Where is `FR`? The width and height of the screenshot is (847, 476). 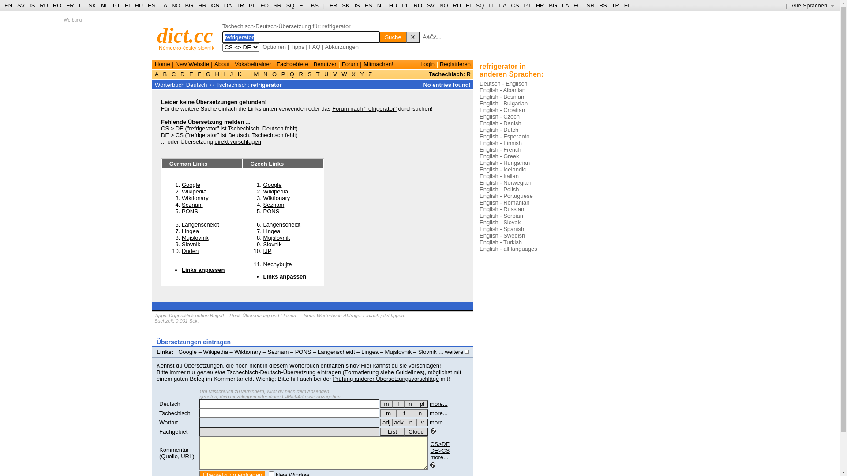
FR is located at coordinates (334, 5).